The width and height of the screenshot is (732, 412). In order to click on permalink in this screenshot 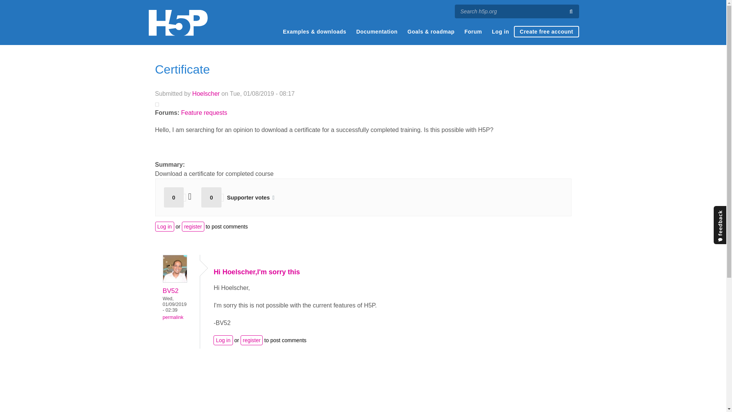, I will do `click(173, 317)`.